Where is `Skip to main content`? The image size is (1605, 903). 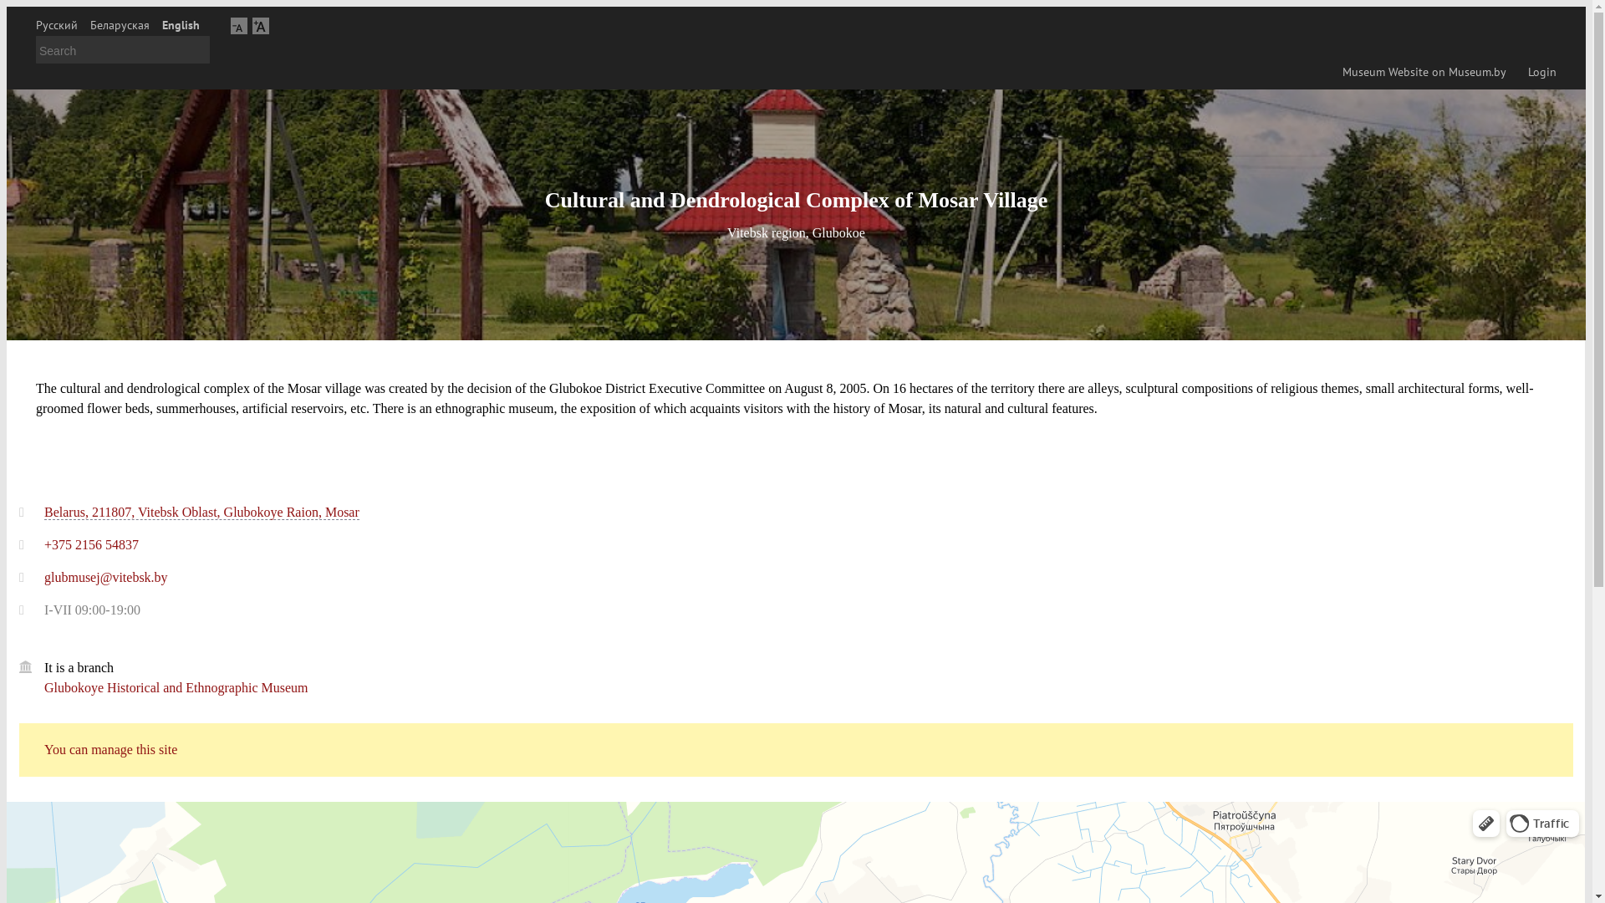 Skip to main content is located at coordinates (7, 7).